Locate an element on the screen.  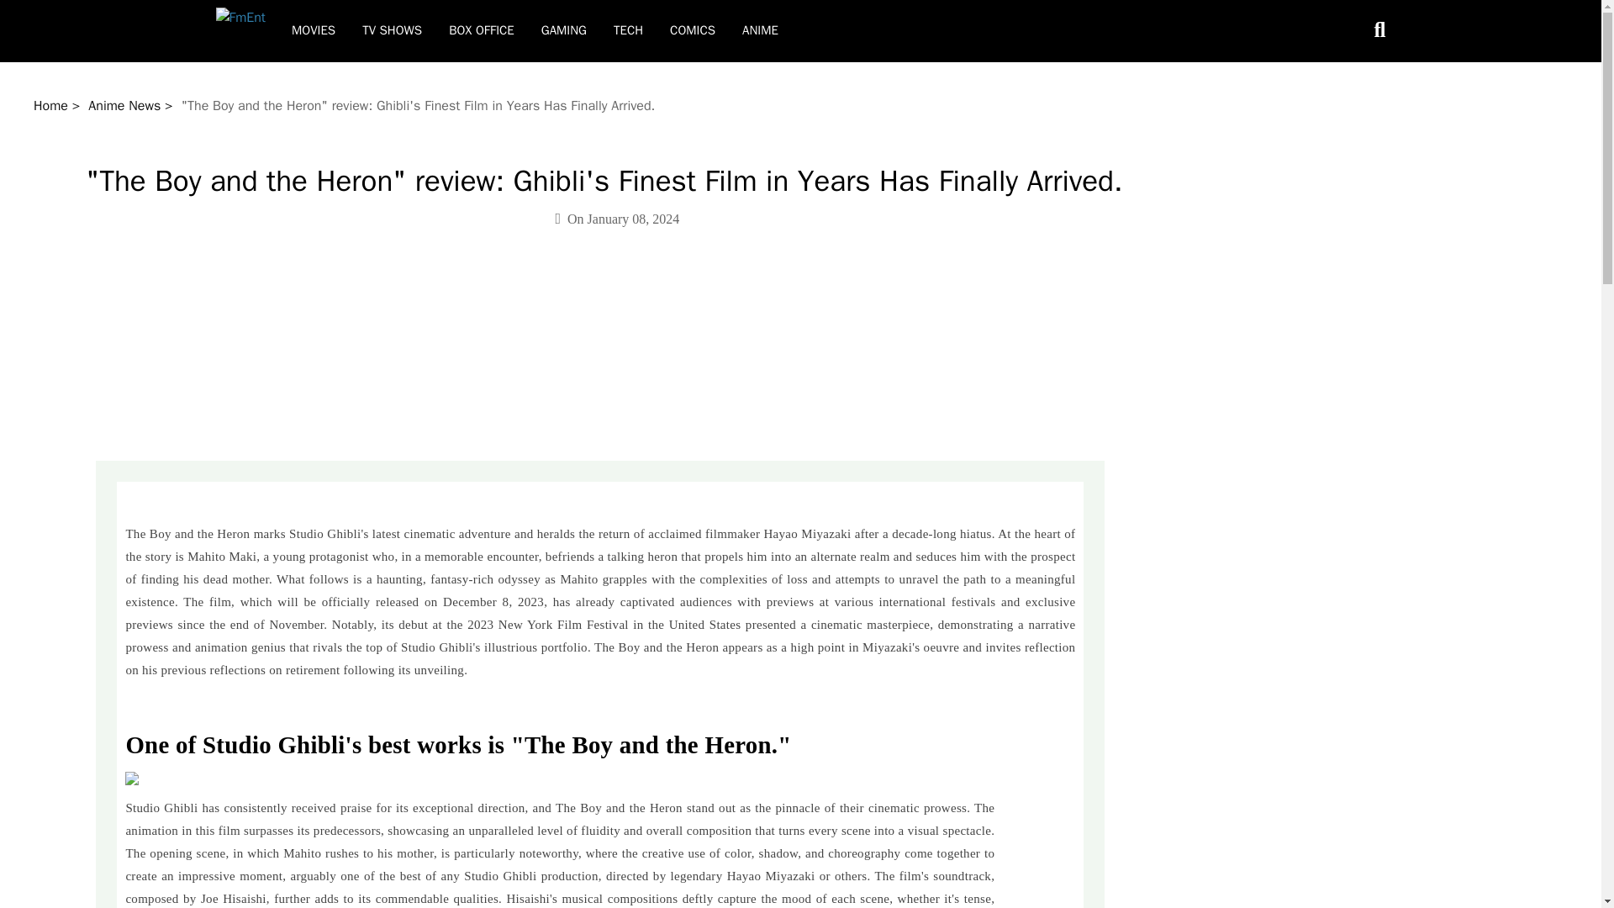
TV SHOWS is located at coordinates (392, 30).